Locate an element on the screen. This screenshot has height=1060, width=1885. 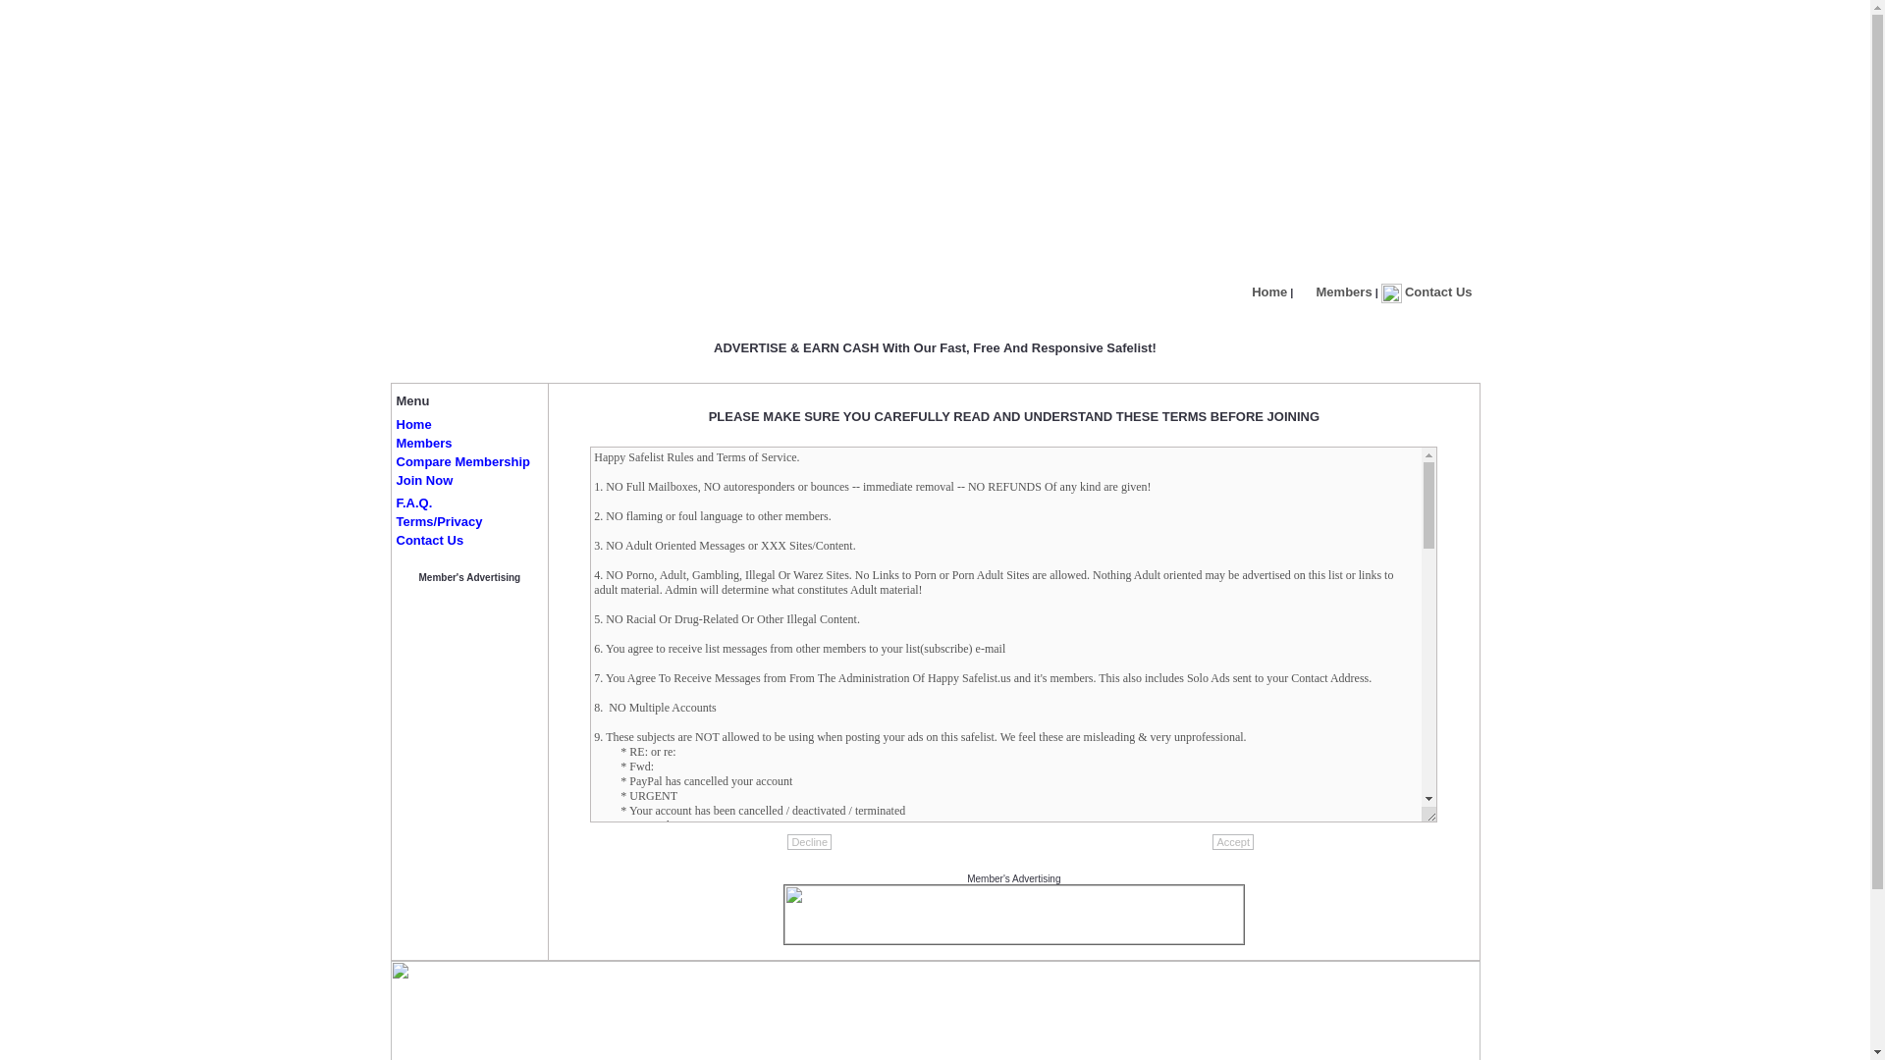
Compare Membership is located at coordinates (463, 461).